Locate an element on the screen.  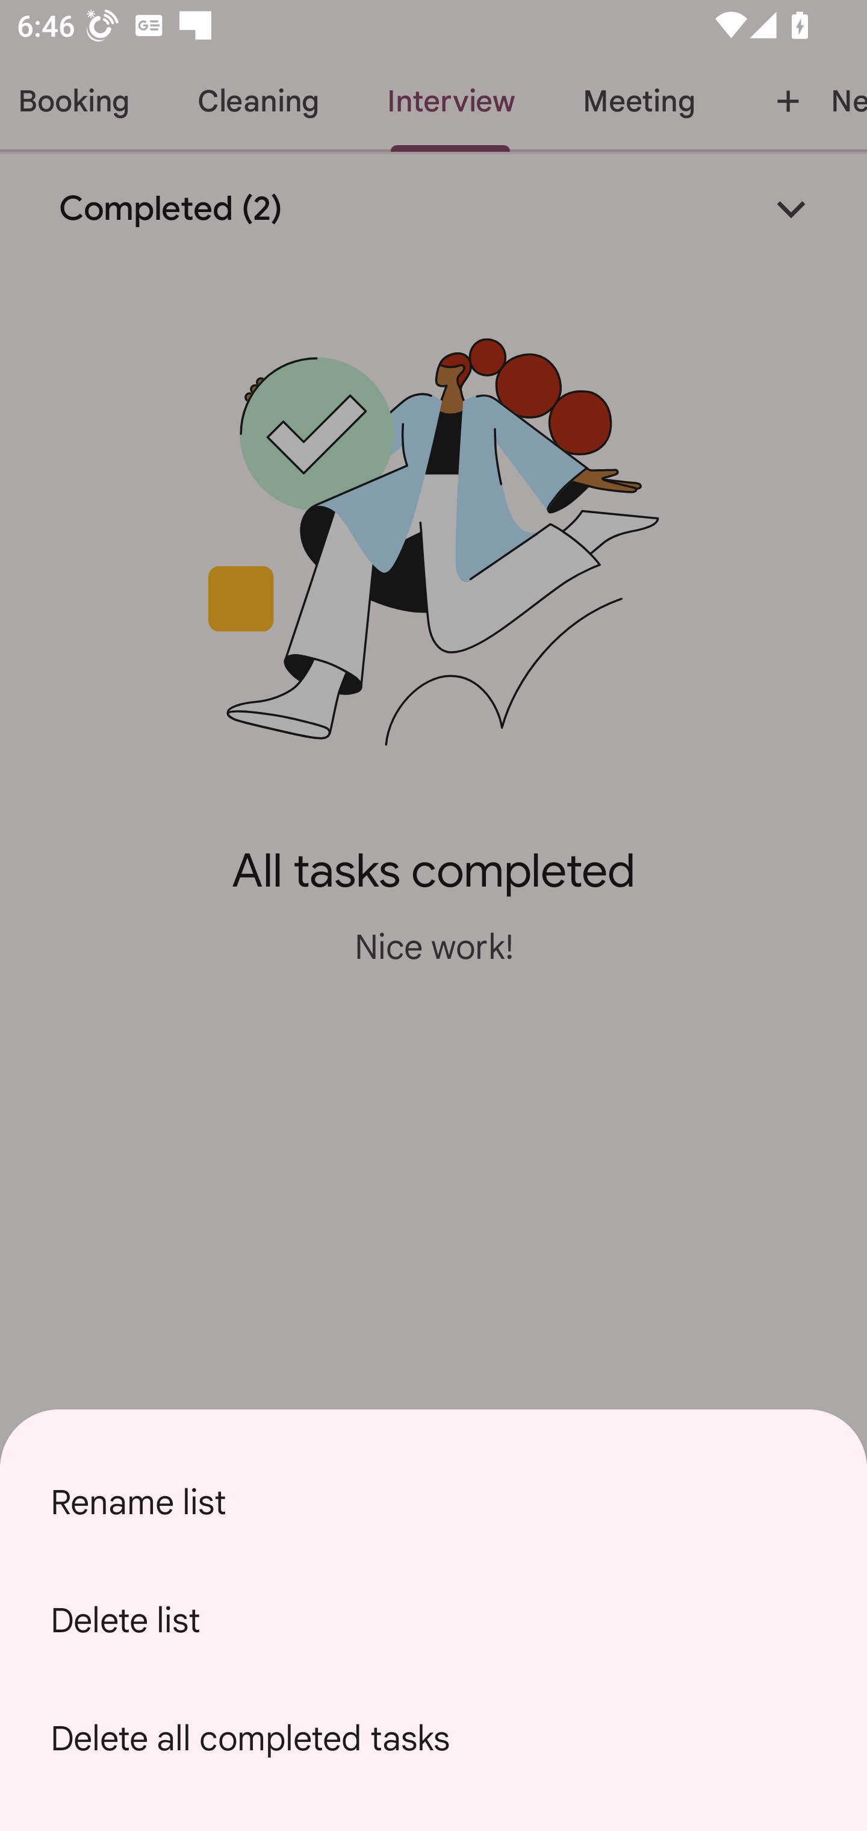
Rename list is located at coordinates (433, 1502).